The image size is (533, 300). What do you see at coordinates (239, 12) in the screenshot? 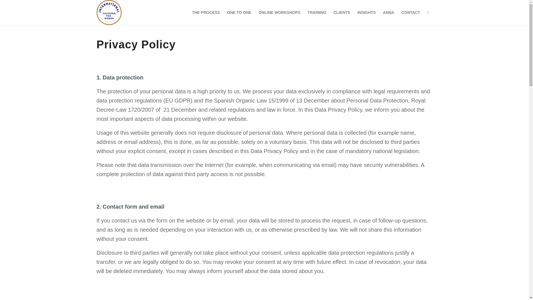
I see `ONE TO ONE` at bounding box center [239, 12].